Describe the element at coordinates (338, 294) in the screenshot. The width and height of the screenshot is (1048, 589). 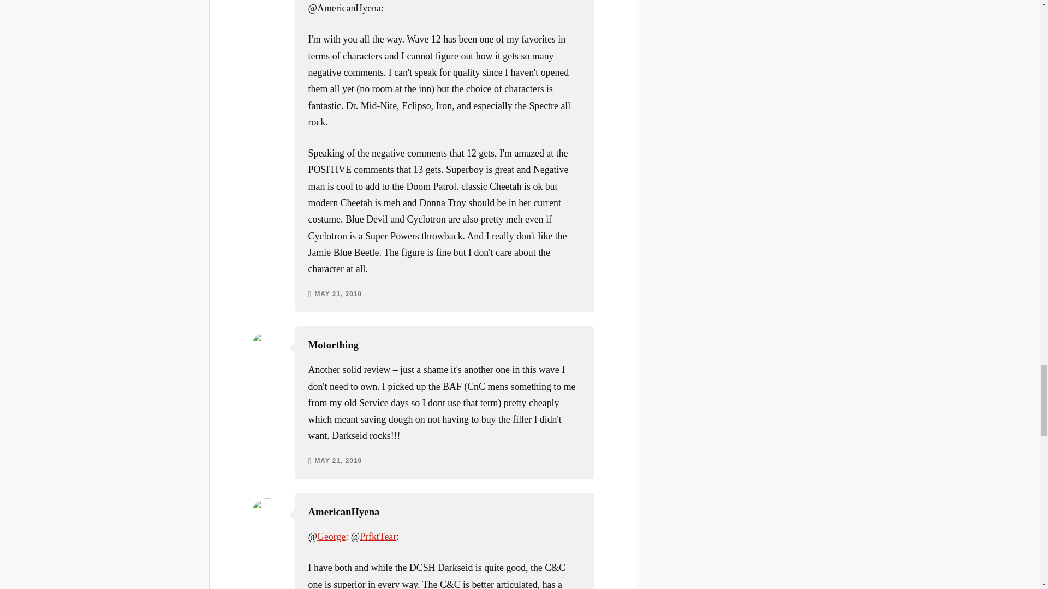
I see `MAY 21, 2010` at that location.